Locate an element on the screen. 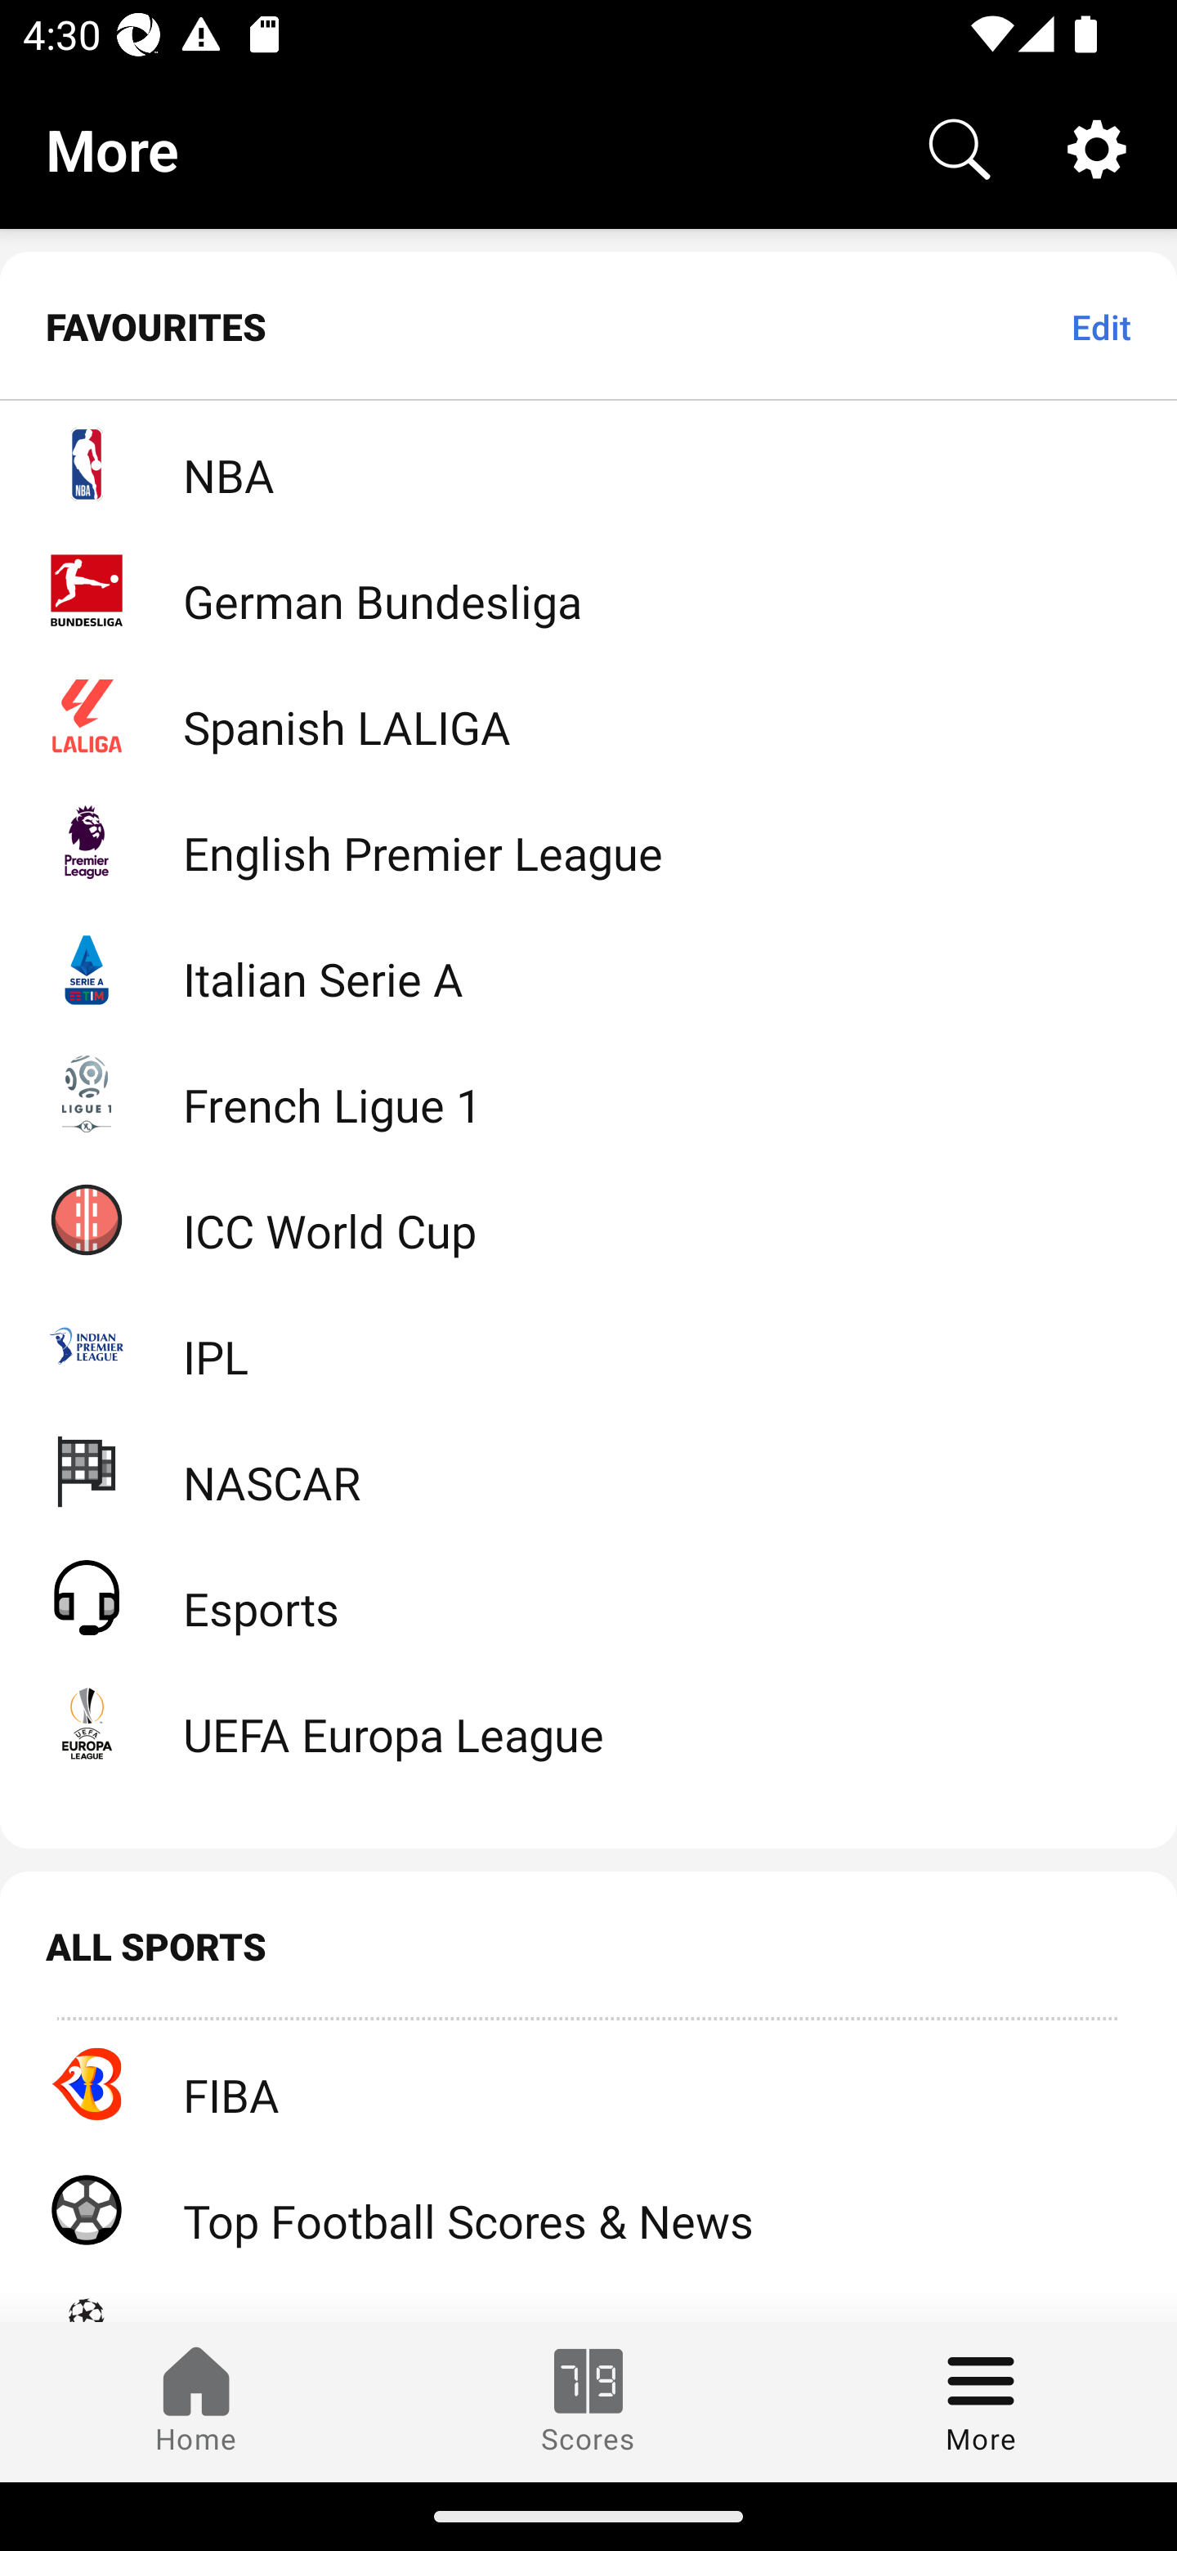 This screenshot has height=2551, width=1177. English Premier League is located at coordinates (588, 841).